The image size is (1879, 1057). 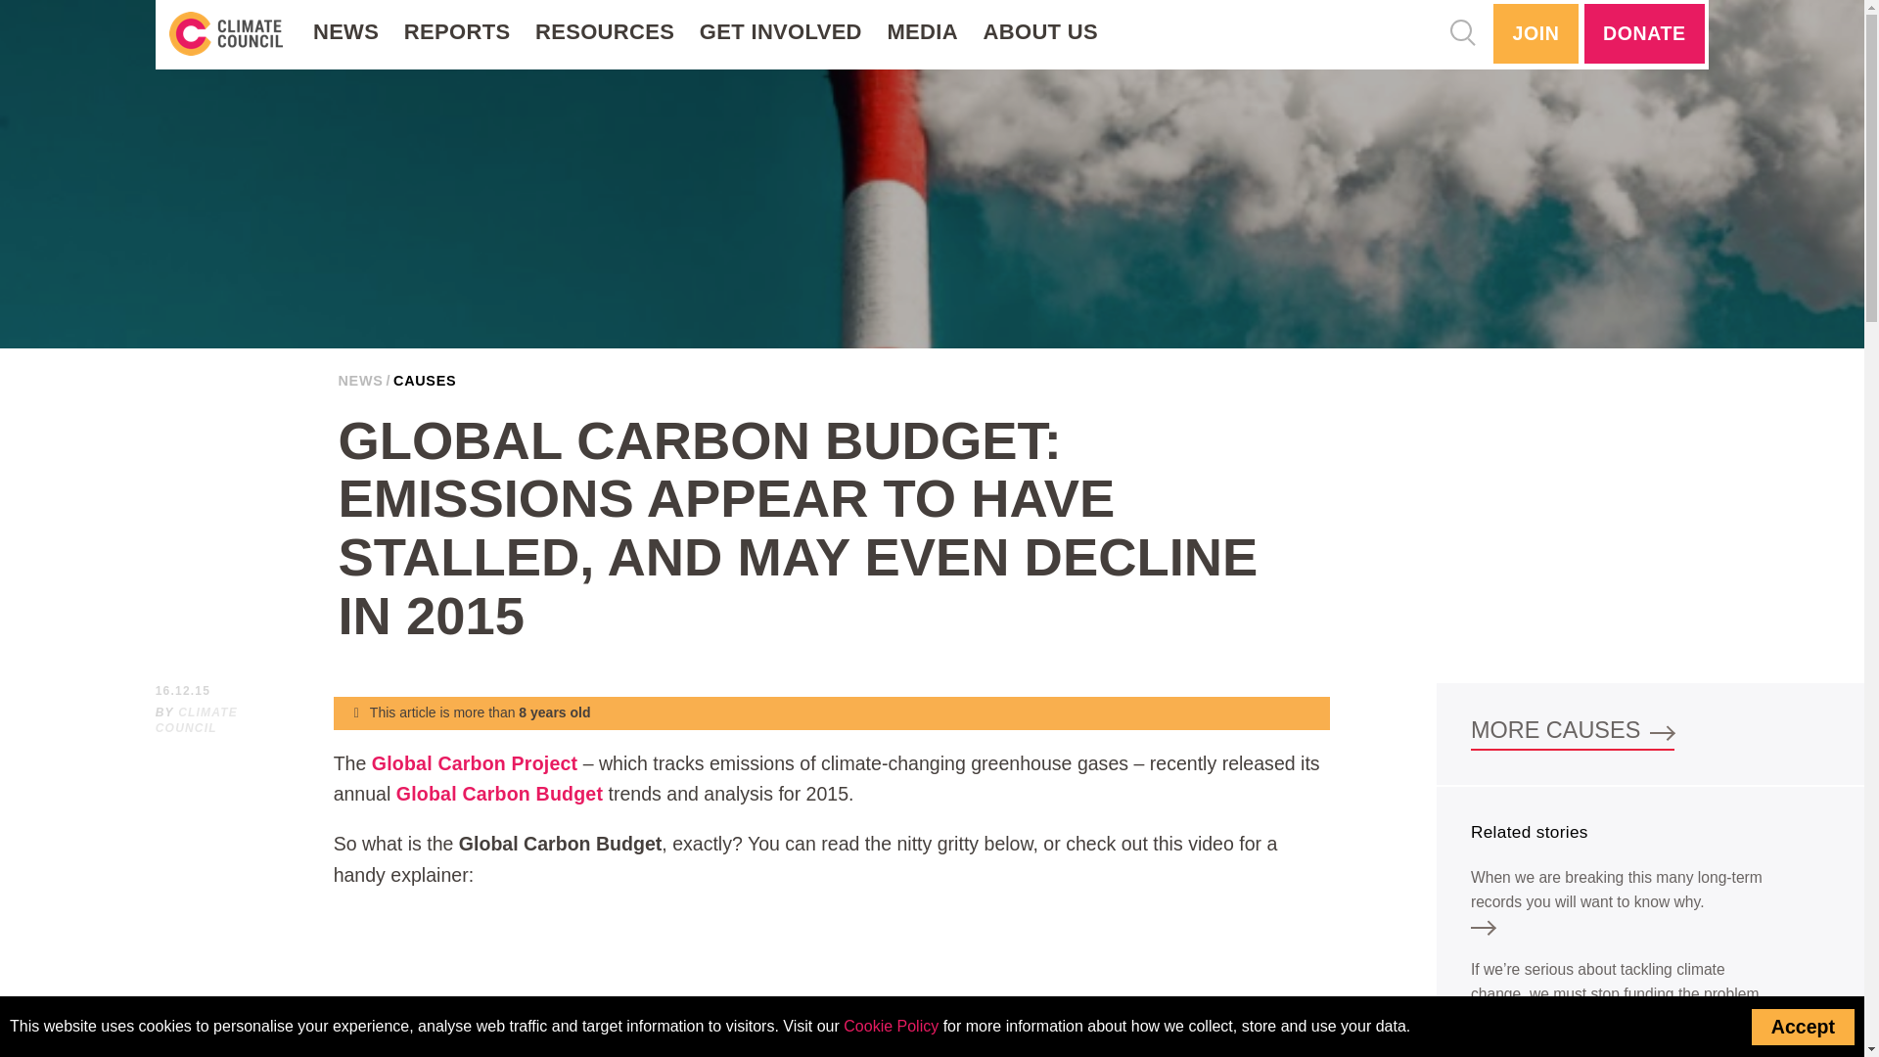 What do you see at coordinates (605, 32) in the screenshot?
I see `RESOURCES` at bounding box center [605, 32].